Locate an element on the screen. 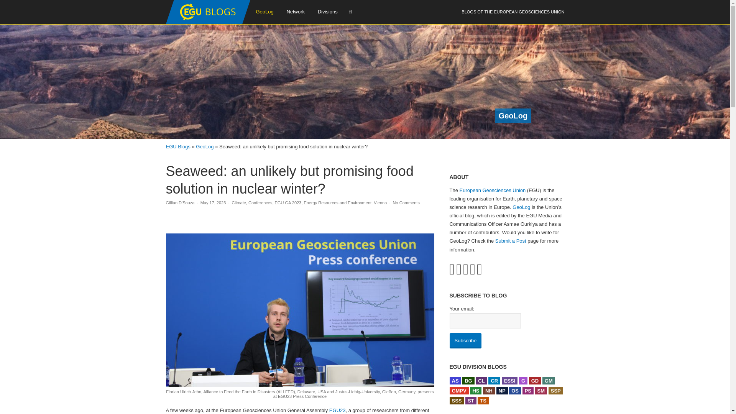  GeoLog is located at coordinates (264, 11).